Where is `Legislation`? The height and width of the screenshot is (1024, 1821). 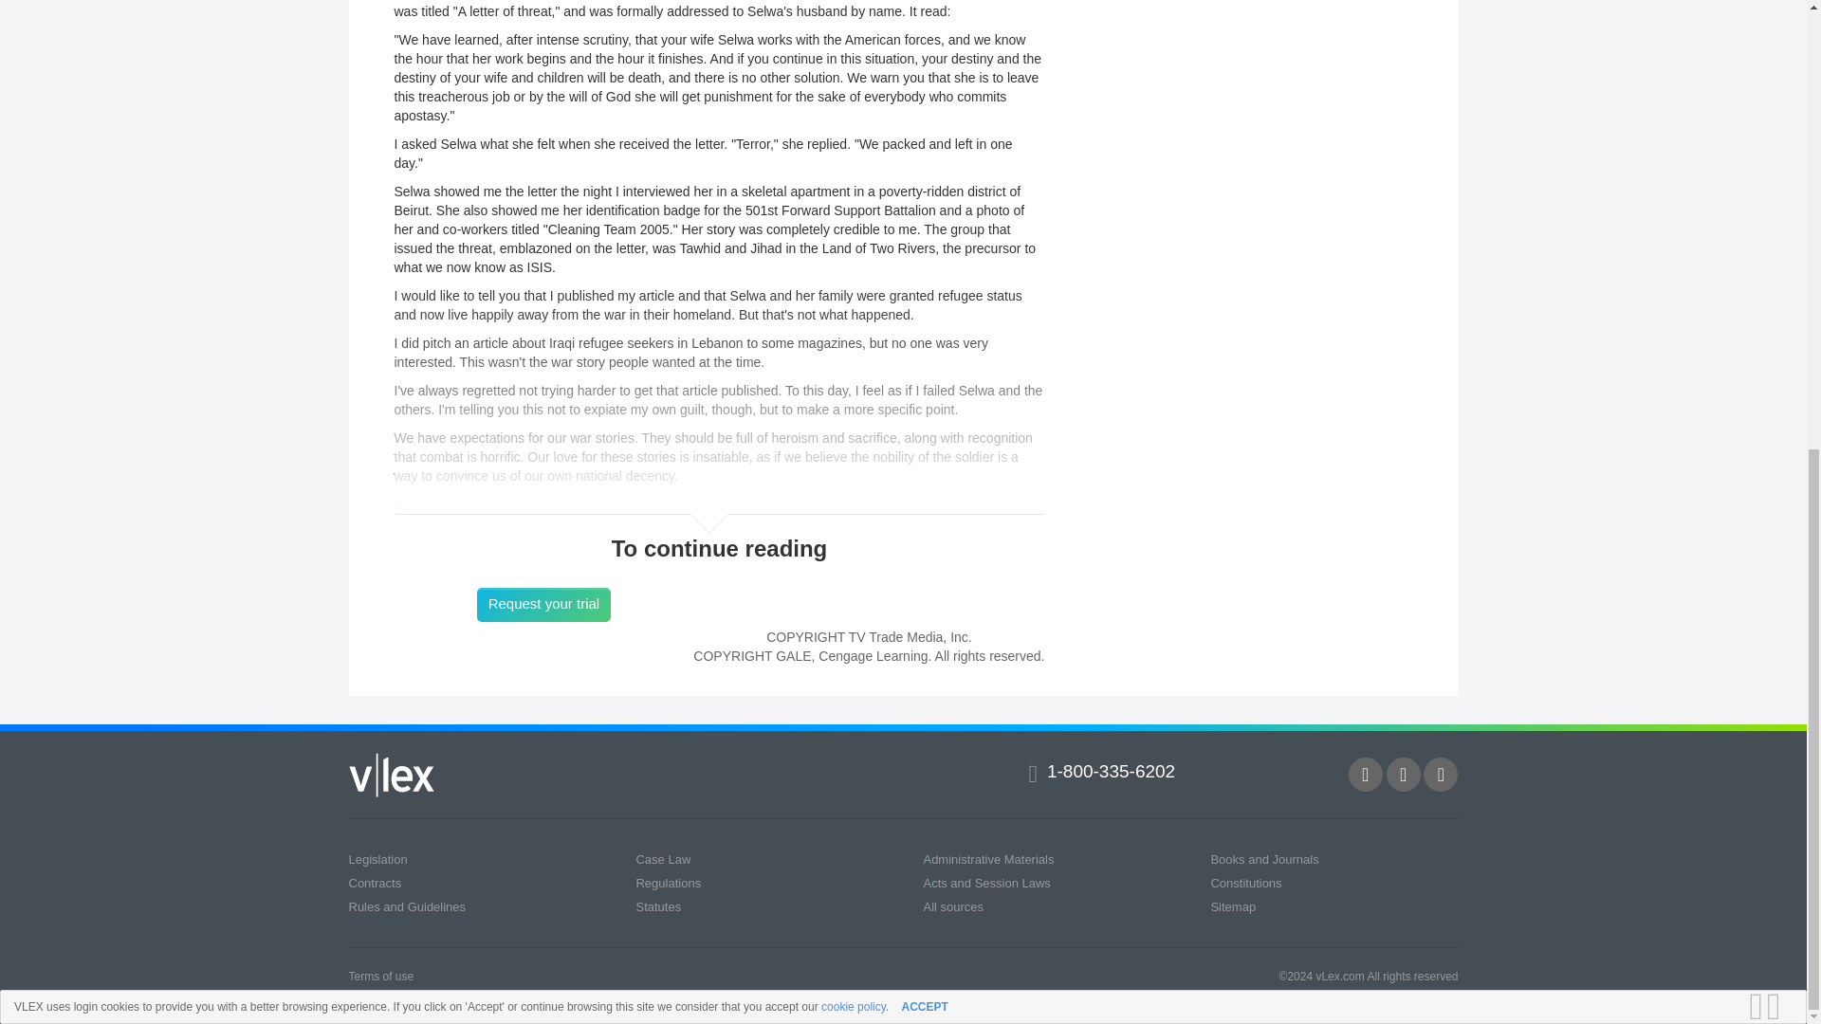 Legislation is located at coordinates (378, 859).